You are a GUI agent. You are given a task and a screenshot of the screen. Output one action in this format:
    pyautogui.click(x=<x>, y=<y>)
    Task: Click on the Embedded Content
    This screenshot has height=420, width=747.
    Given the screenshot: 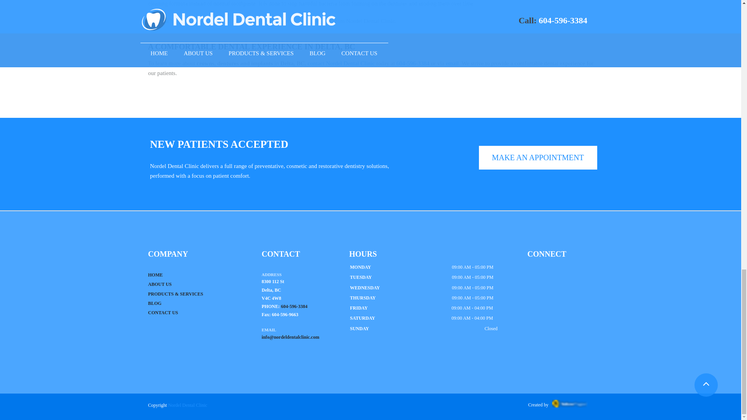 What is the action you would take?
    pyautogui.click(x=543, y=278)
    